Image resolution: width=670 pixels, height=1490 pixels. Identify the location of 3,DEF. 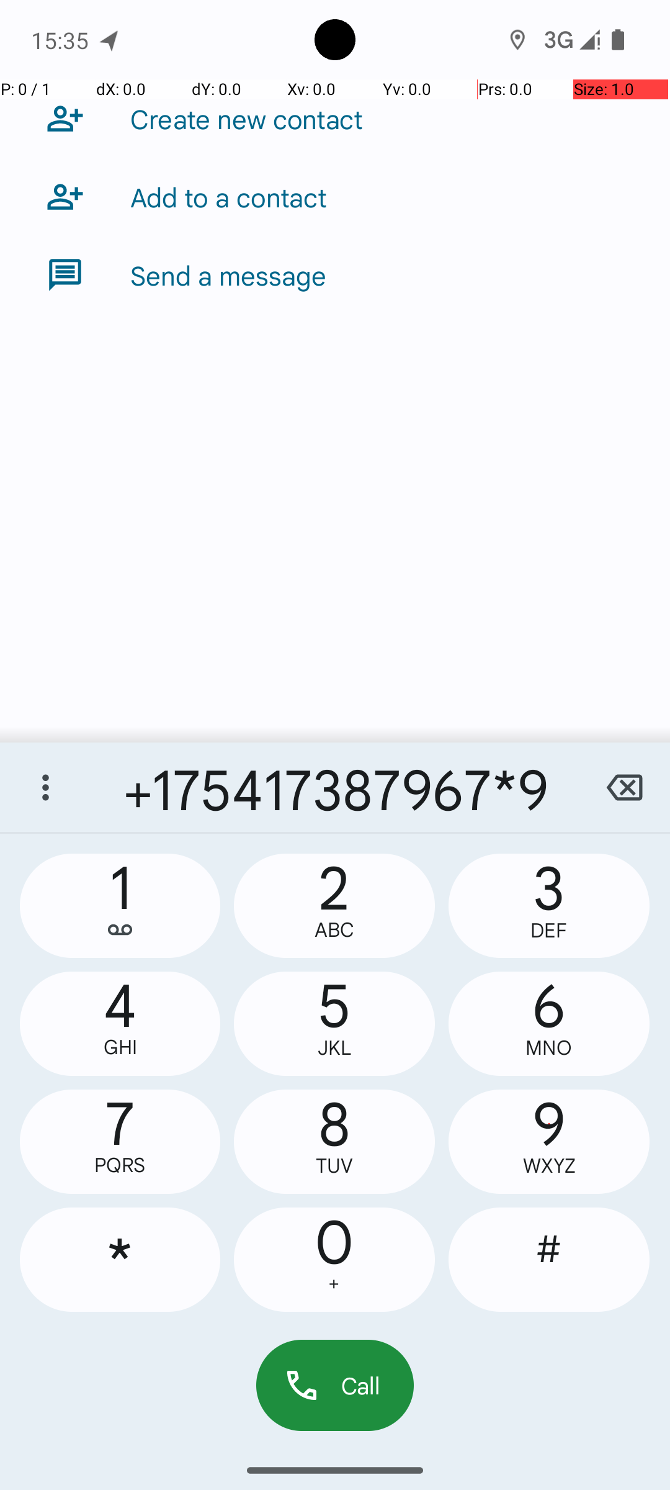
(549, 906).